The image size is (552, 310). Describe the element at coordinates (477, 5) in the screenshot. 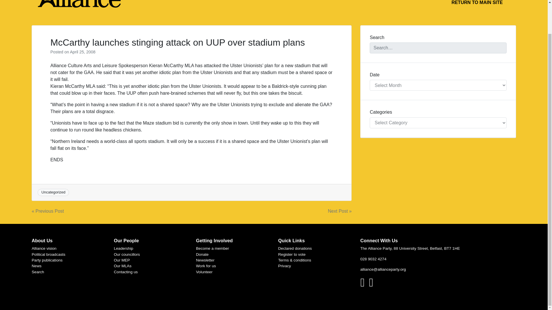

I see `RETURN TO MAIN SITE` at that location.